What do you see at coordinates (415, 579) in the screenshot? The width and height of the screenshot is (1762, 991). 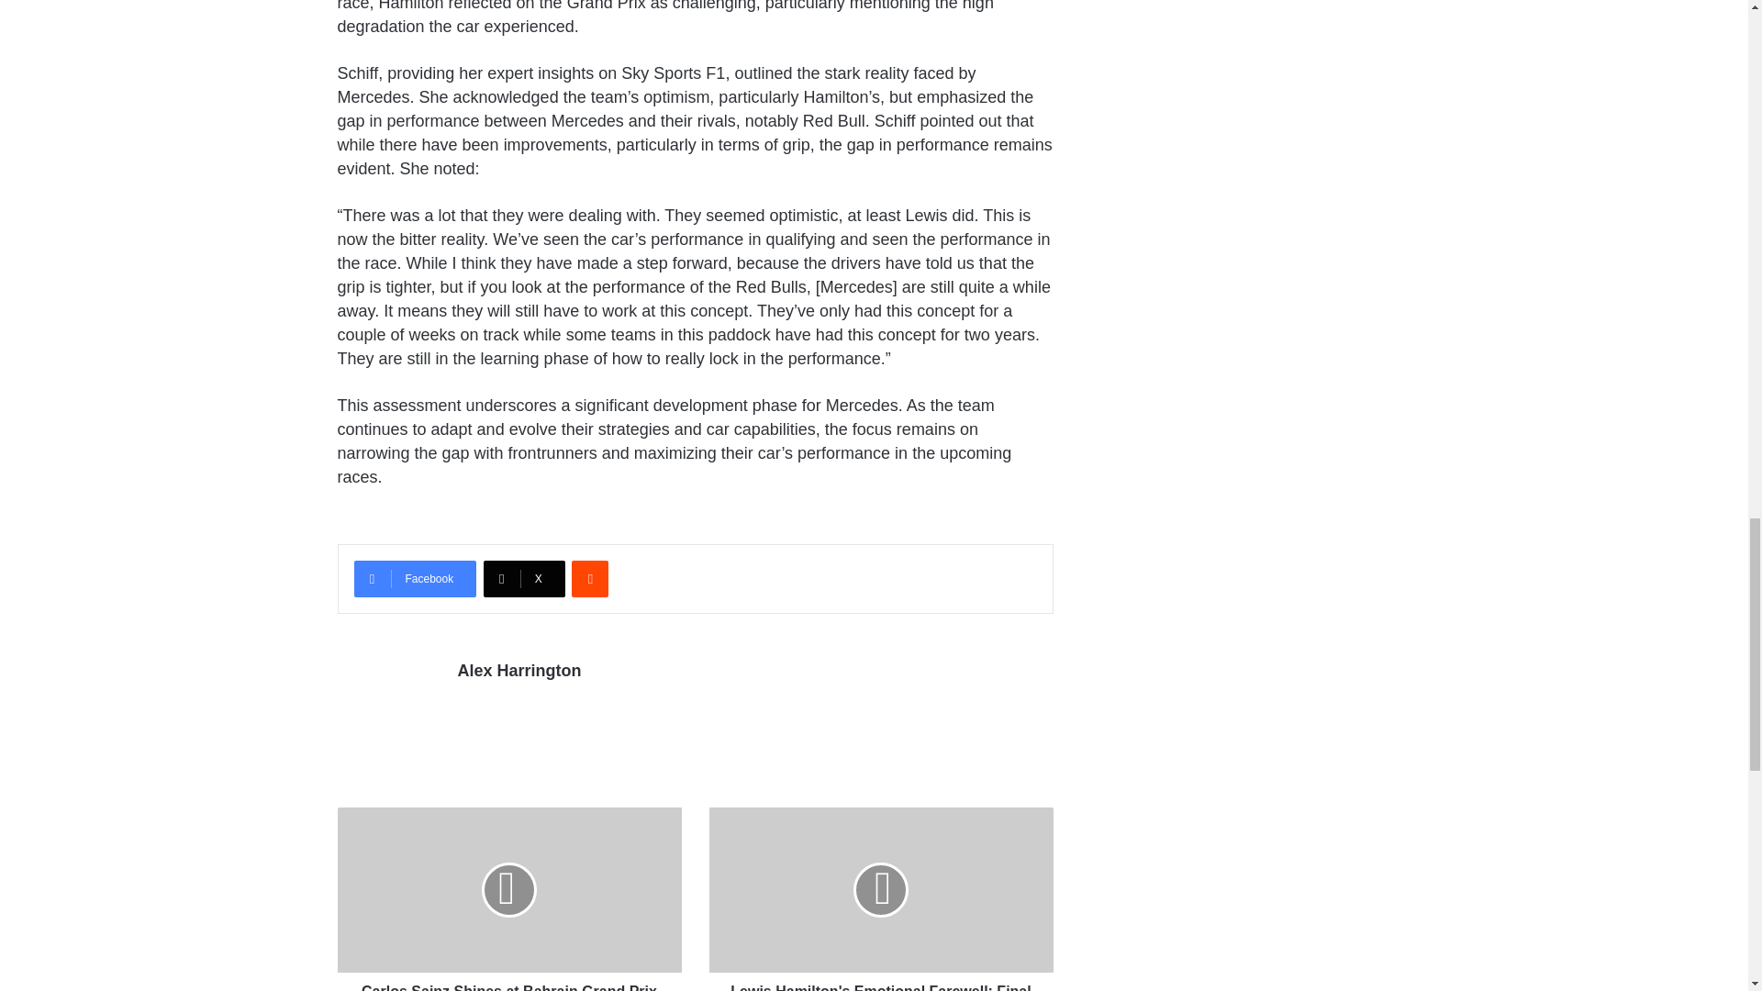 I see `Facebook` at bounding box center [415, 579].